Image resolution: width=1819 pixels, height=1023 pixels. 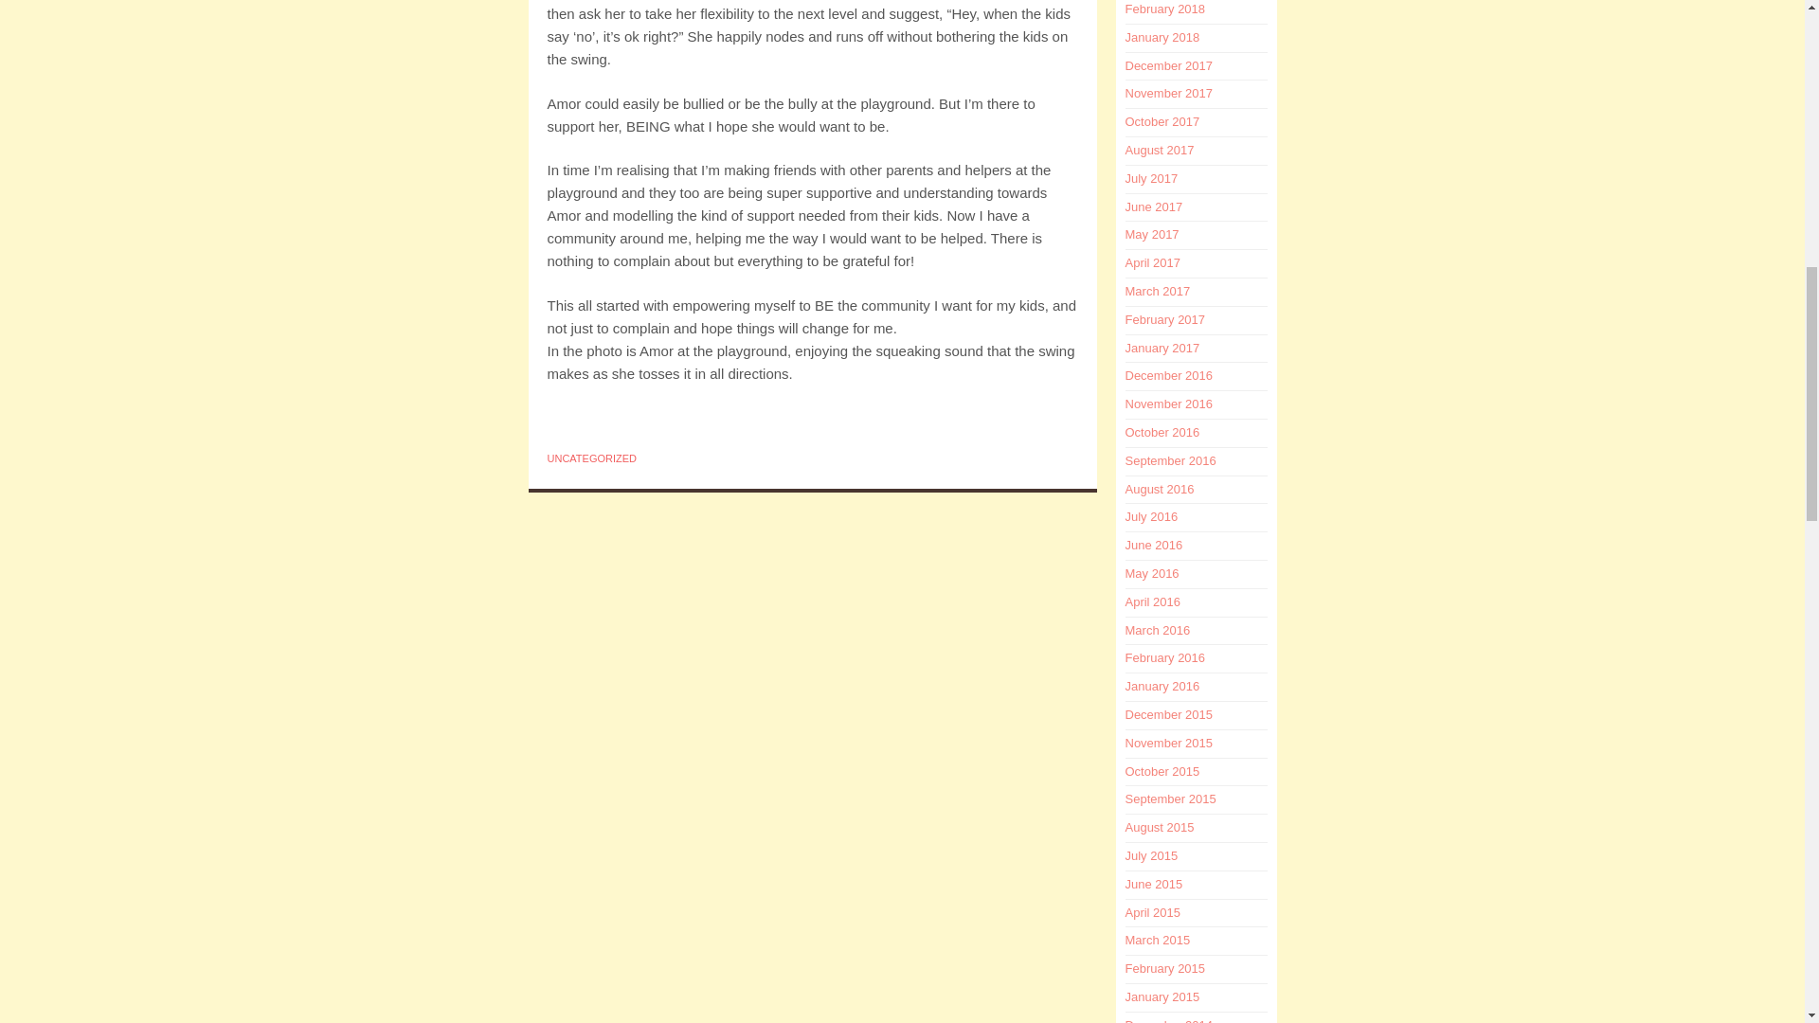 What do you see at coordinates (1169, 93) in the screenshot?
I see `November 2017` at bounding box center [1169, 93].